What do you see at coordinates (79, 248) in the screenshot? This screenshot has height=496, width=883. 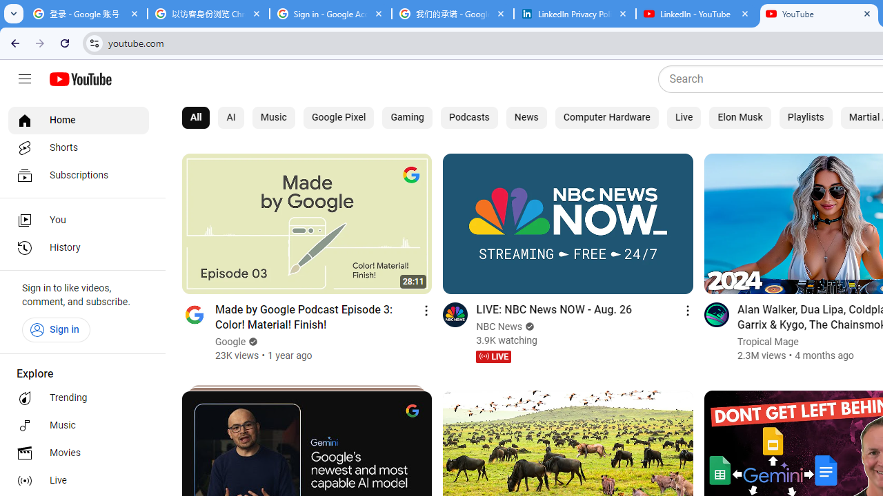 I see `History` at bounding box center [79, 248].